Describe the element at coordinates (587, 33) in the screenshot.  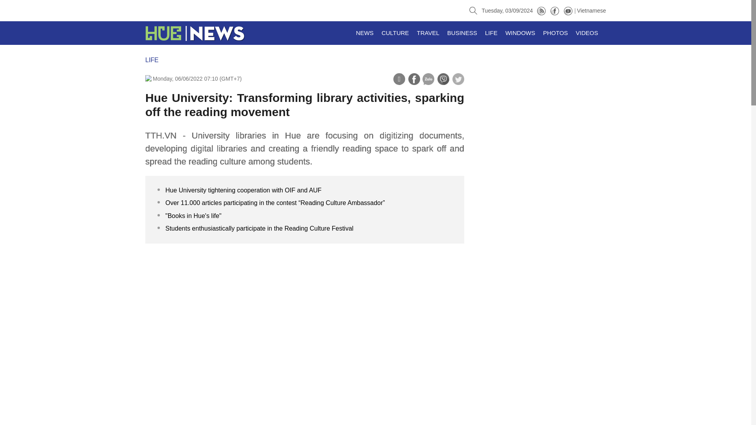
I see `VIDEOS` at that location.